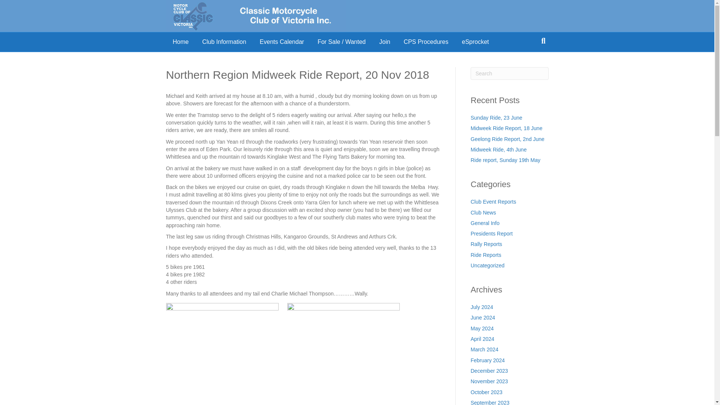  I want to click on Presidents Report, so click(492, 233).